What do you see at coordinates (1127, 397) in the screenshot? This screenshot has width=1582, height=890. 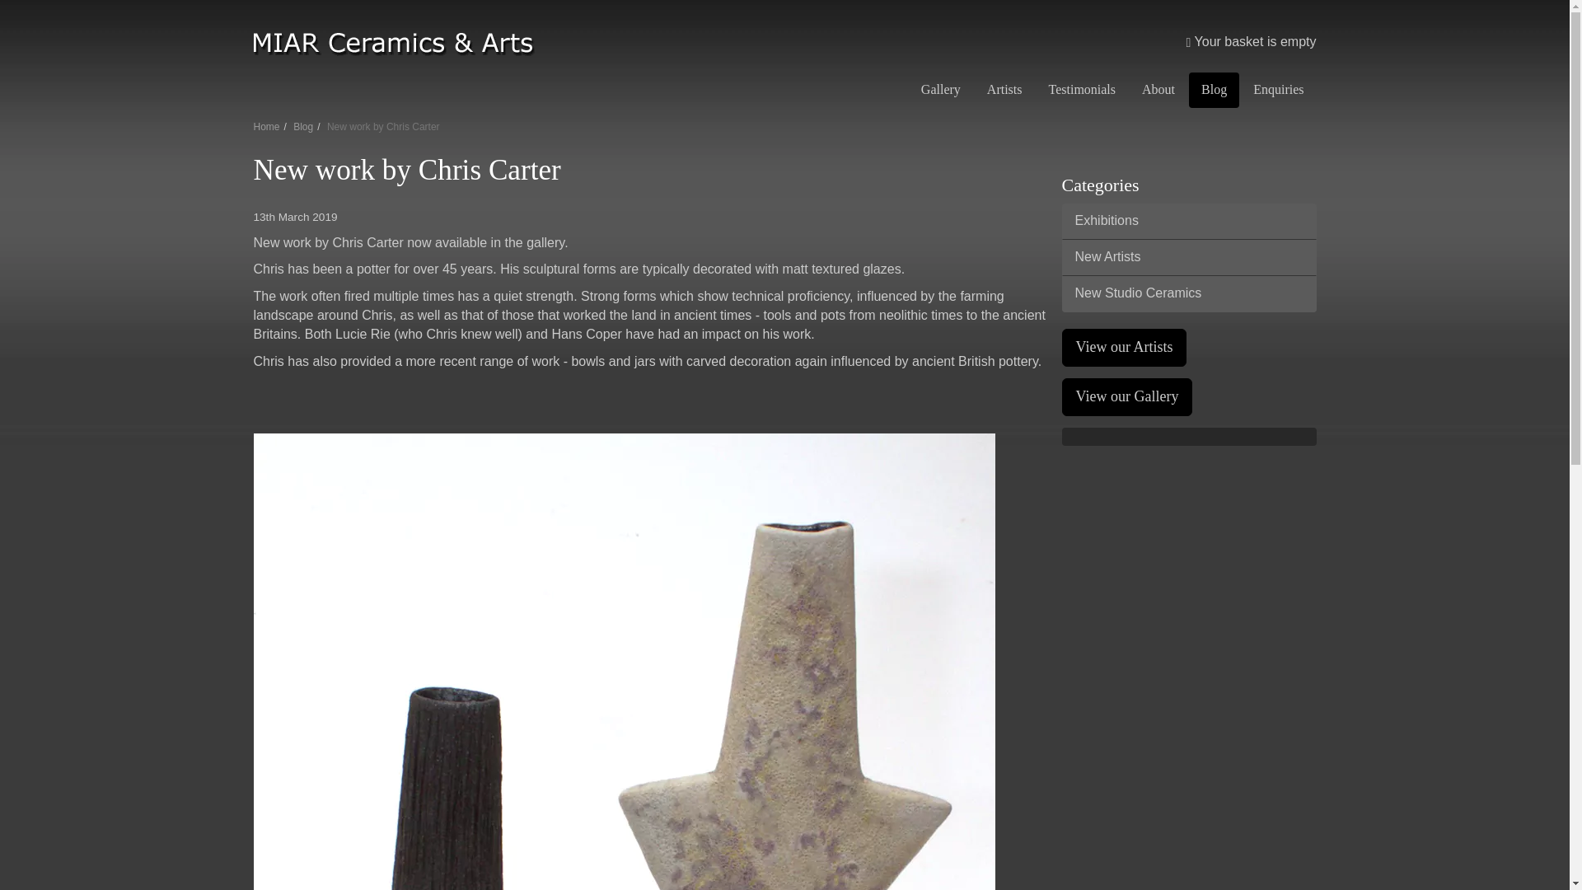 I see `View our Gallery` at bounding box center [1127, 397].